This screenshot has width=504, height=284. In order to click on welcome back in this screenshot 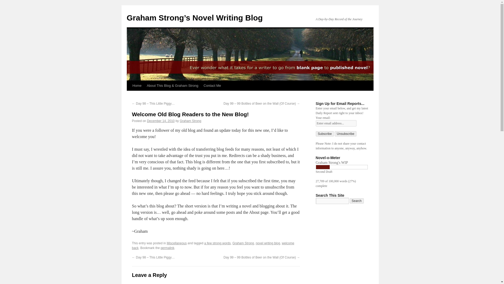, I will do `click(213, 246)`.